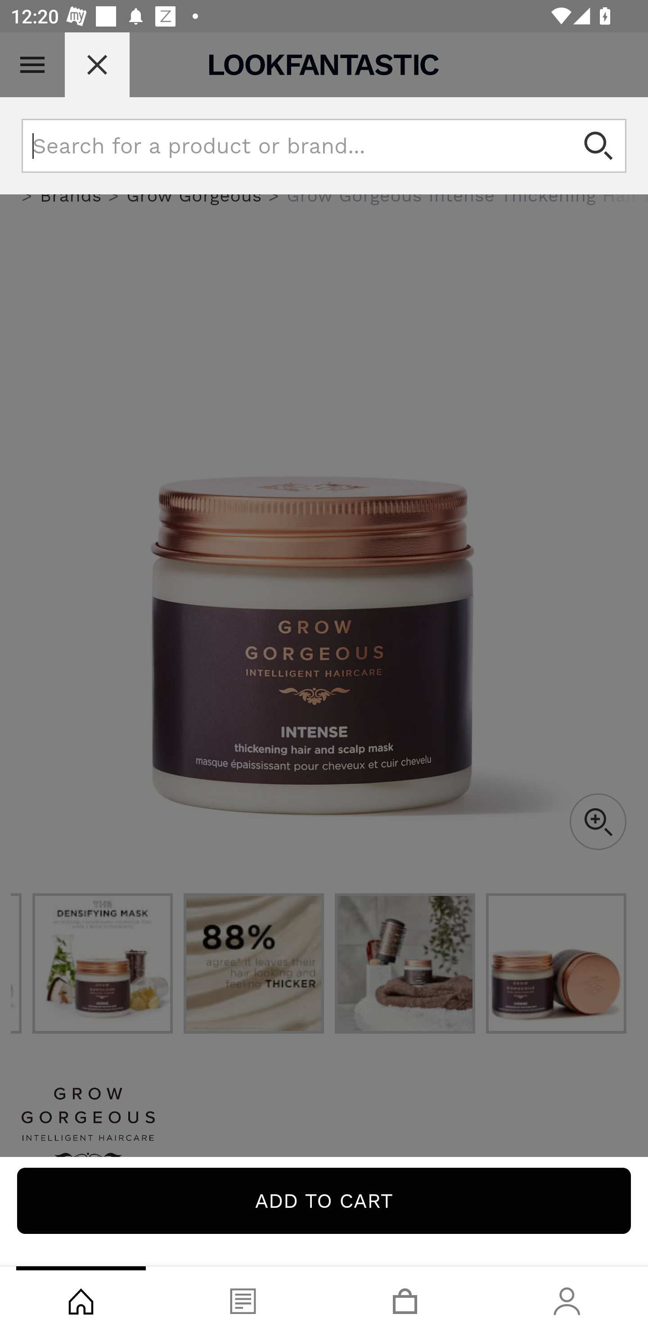  What do you see at coordinates (567, 1299) in the screenshot?
I see `Account, tab, 4 of 4` at bounding box center [567, 1299].